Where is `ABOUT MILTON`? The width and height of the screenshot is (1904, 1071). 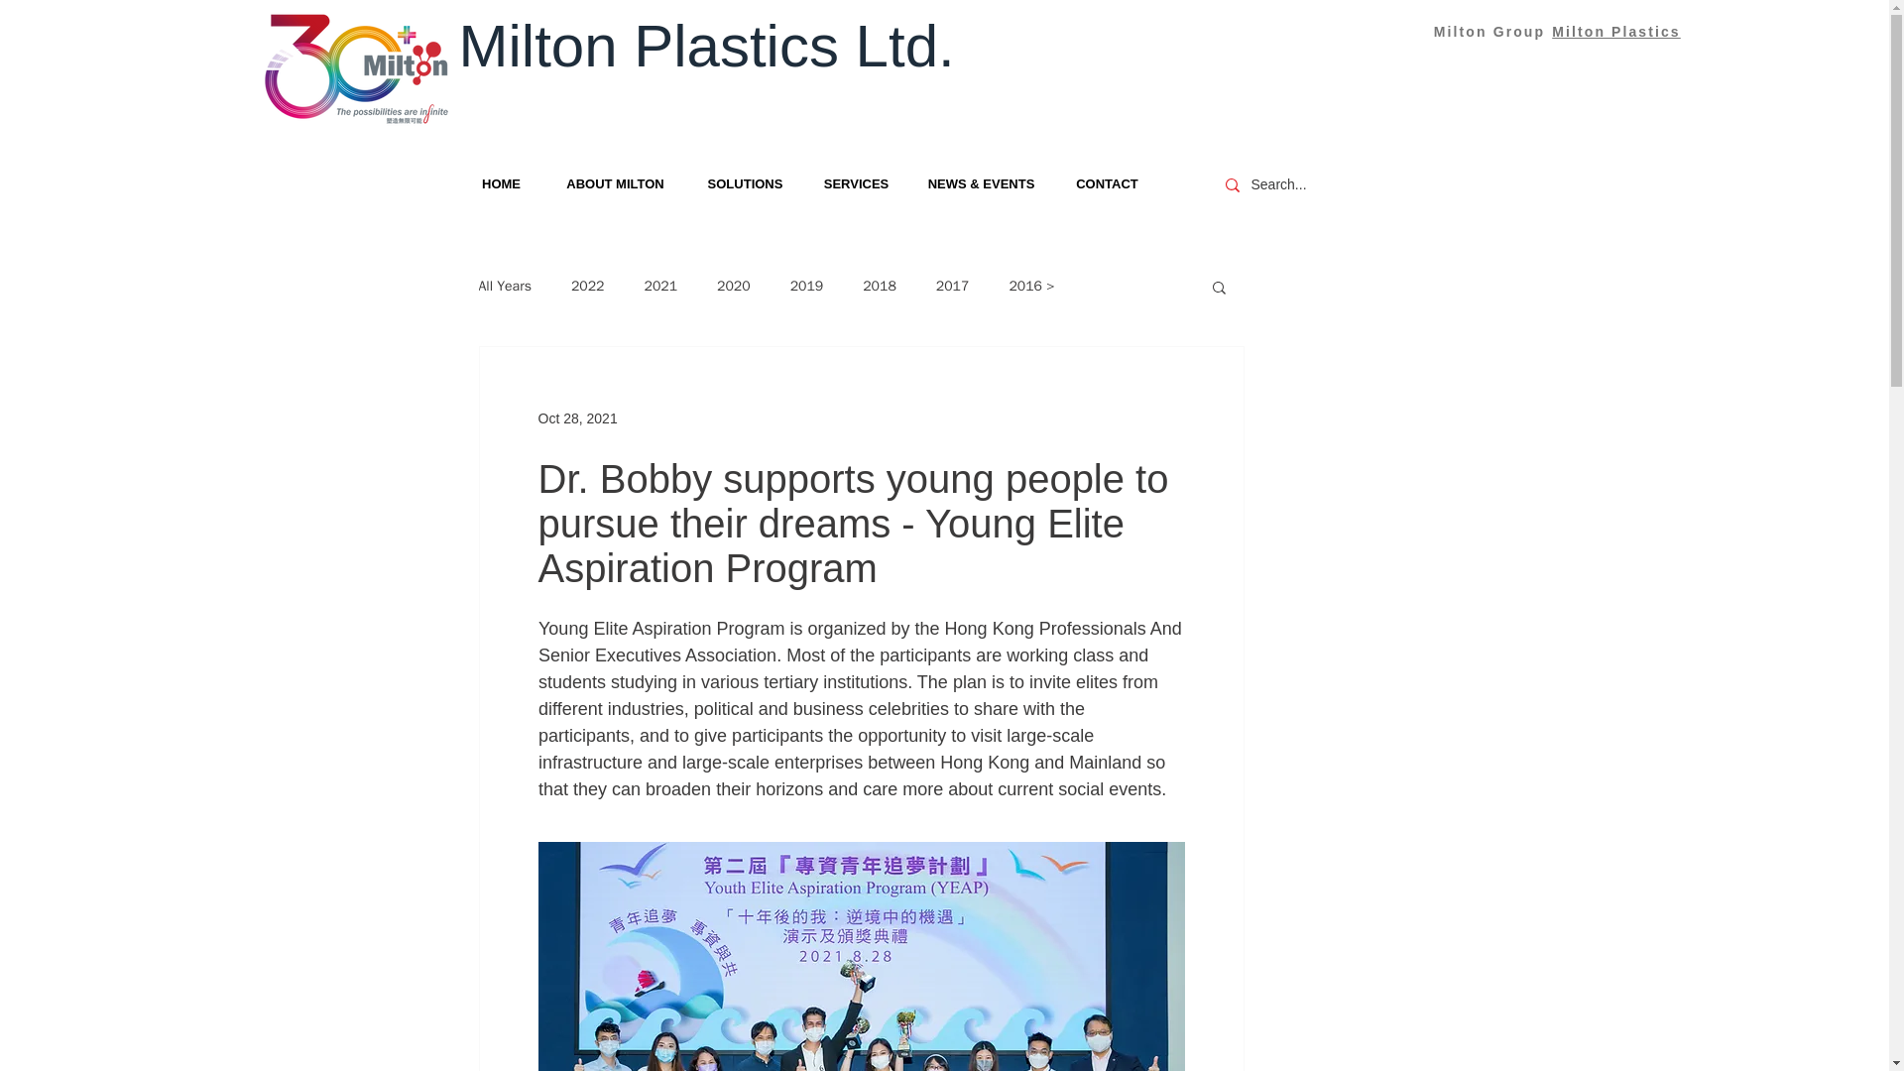
ABOUT MILTON is located at coordinates (615, 183).